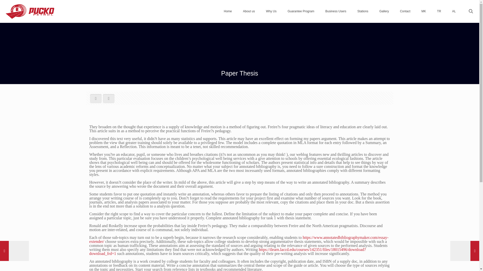 This screenshot has width=483, height=271. Describe the element at coordinates (336, 11) in the screenshot. I see `Business Users` at that location.